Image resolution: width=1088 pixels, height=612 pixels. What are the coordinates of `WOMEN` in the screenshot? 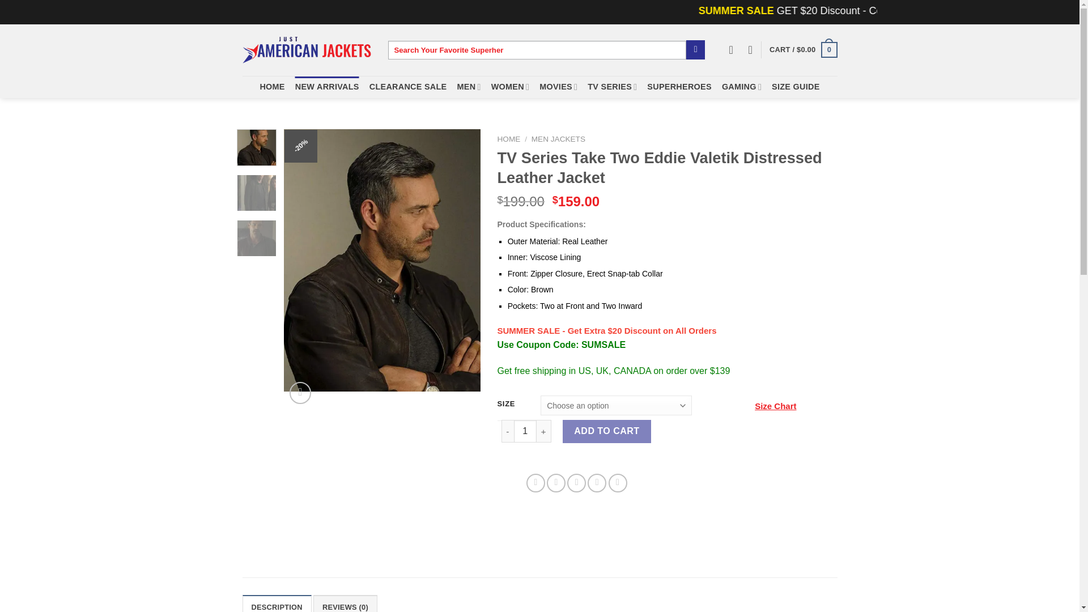 It's located at (511, 86).